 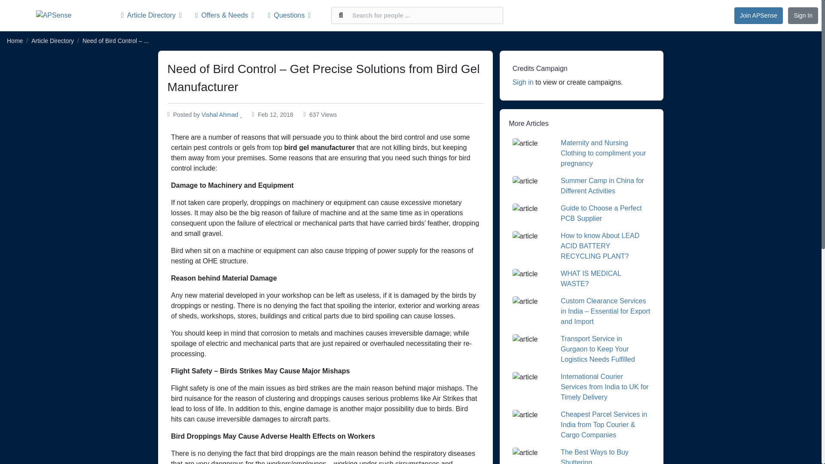 What do you see at coordinates (155, 15) in the screenshot?
I see `Article Directory` at bounding box center [155, 15].